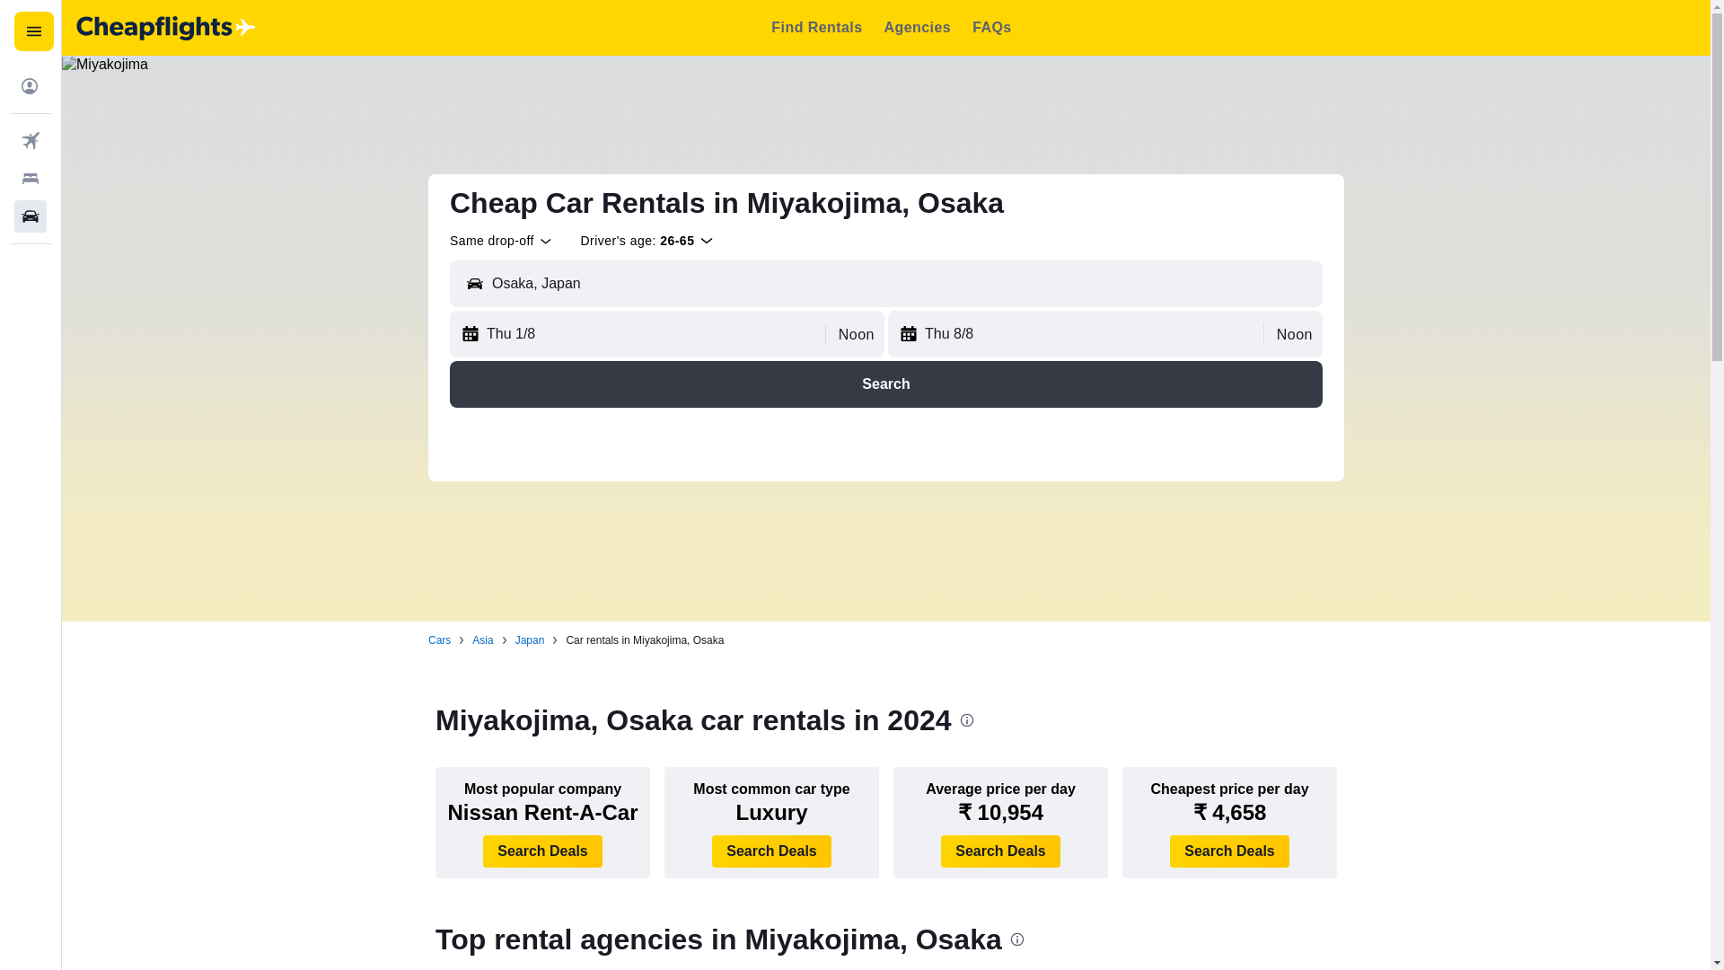 This screenshot has height=970, width=1724. What do you see at coordinates (483, 640) in the screenshot?
I see `Asia` at bounding box center [483, 640].